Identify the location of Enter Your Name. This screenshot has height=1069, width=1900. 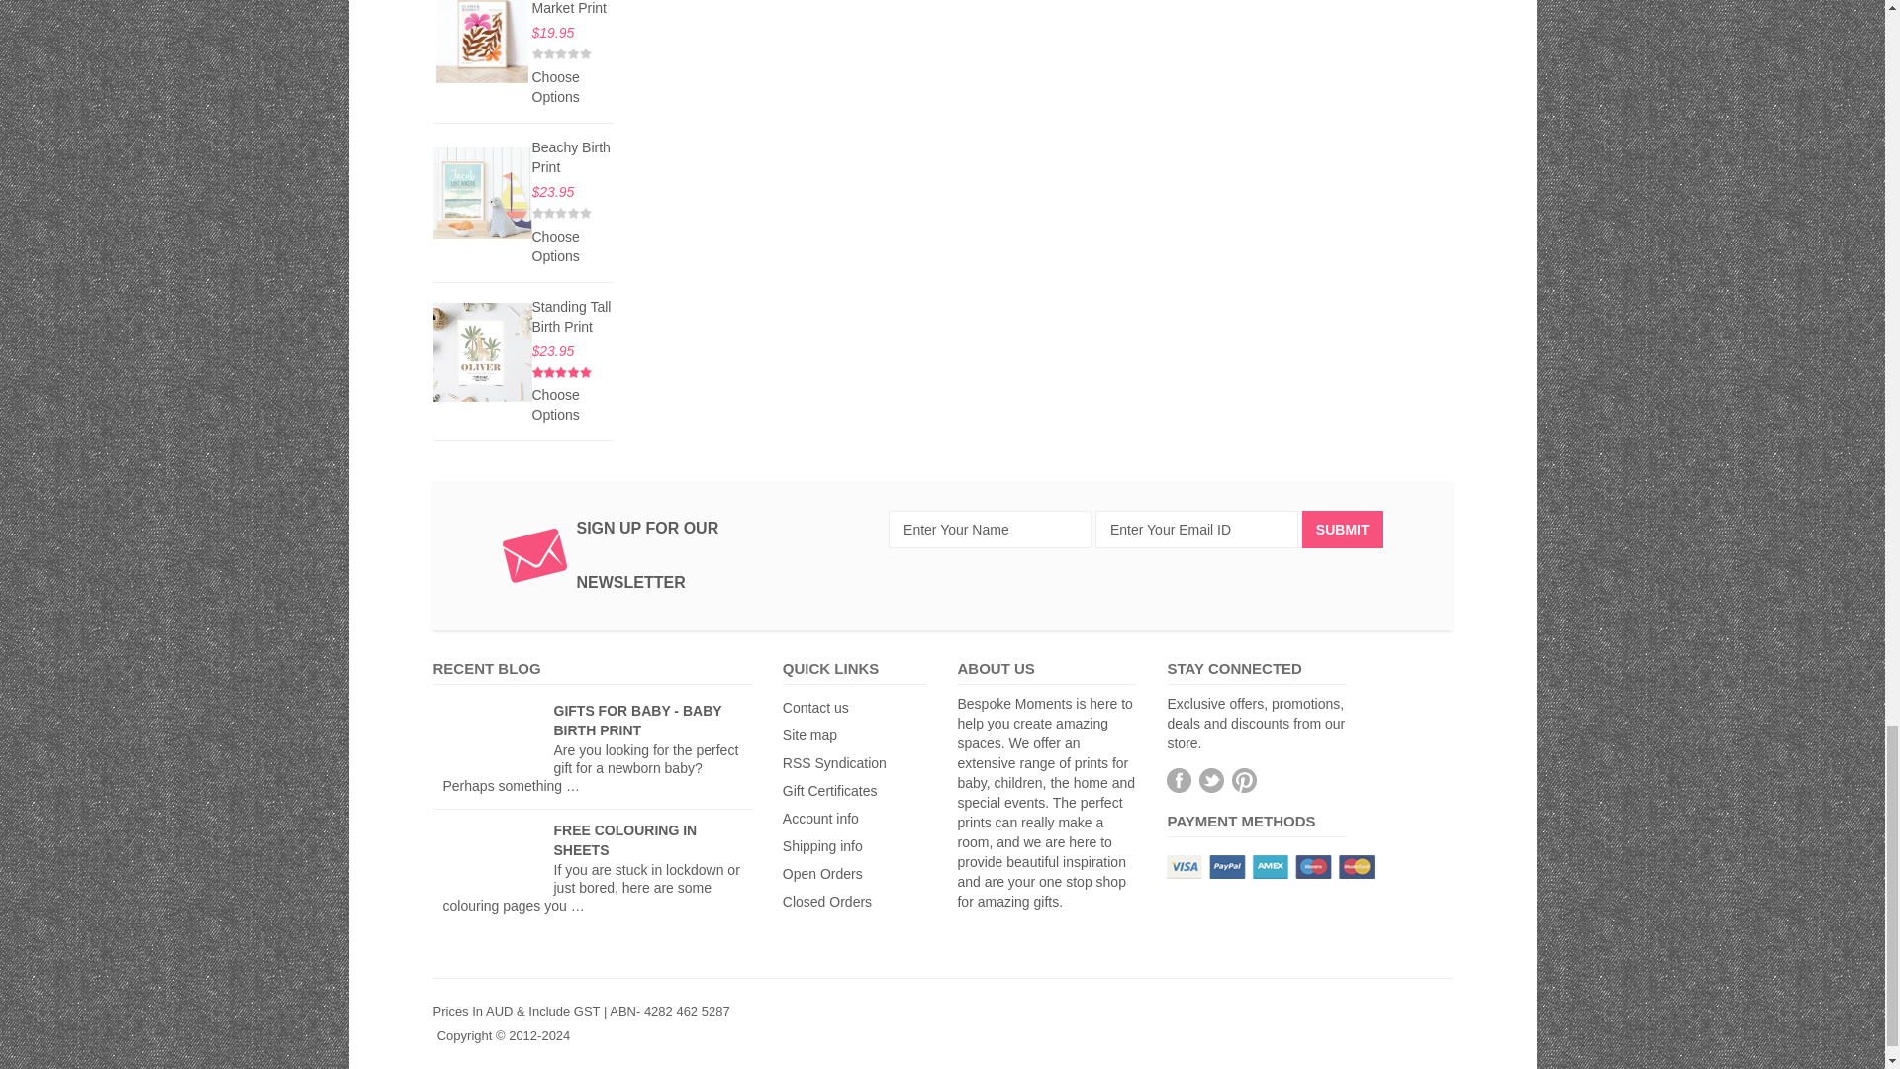
(990, 530).